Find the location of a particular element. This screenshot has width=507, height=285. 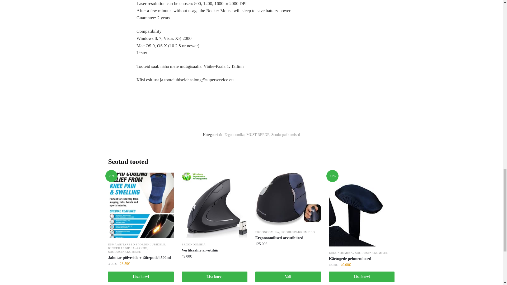

Vertikaalne arvutihiir is located at coordinates (214, 250).